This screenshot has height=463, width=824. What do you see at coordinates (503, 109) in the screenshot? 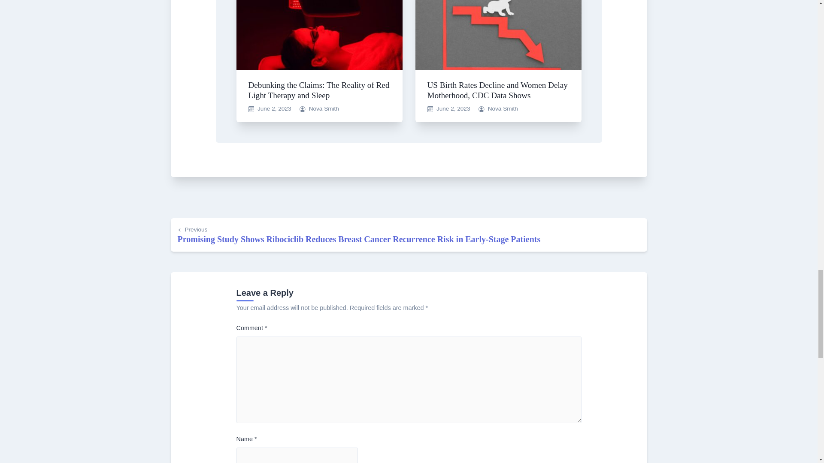
I see `Nova Smith` at bounding box center [503, 109].